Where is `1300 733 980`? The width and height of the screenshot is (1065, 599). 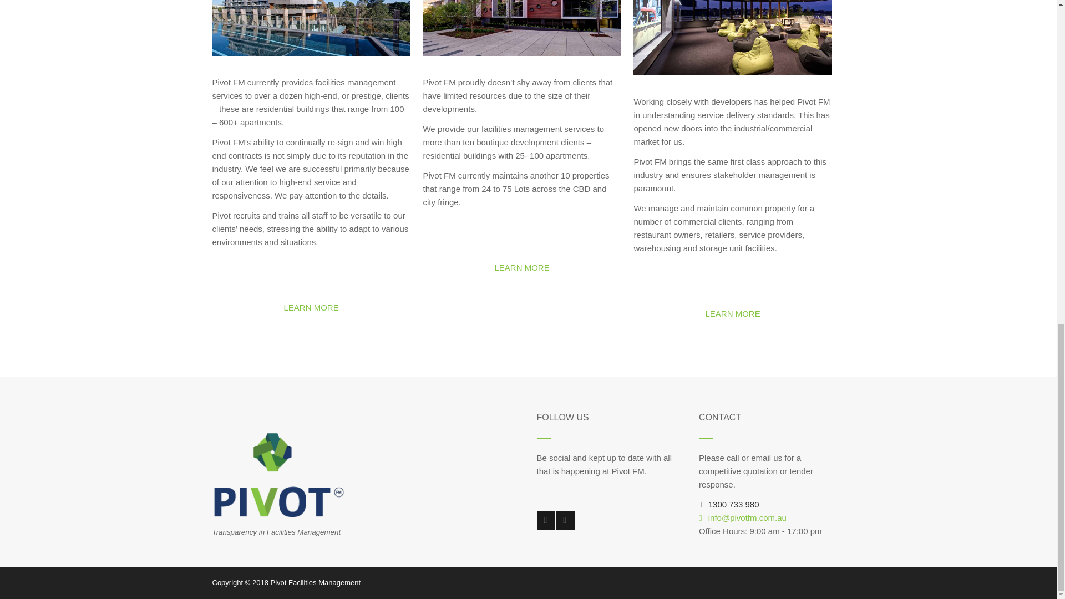 1300 733 980 is located at coordinates (733, 504).